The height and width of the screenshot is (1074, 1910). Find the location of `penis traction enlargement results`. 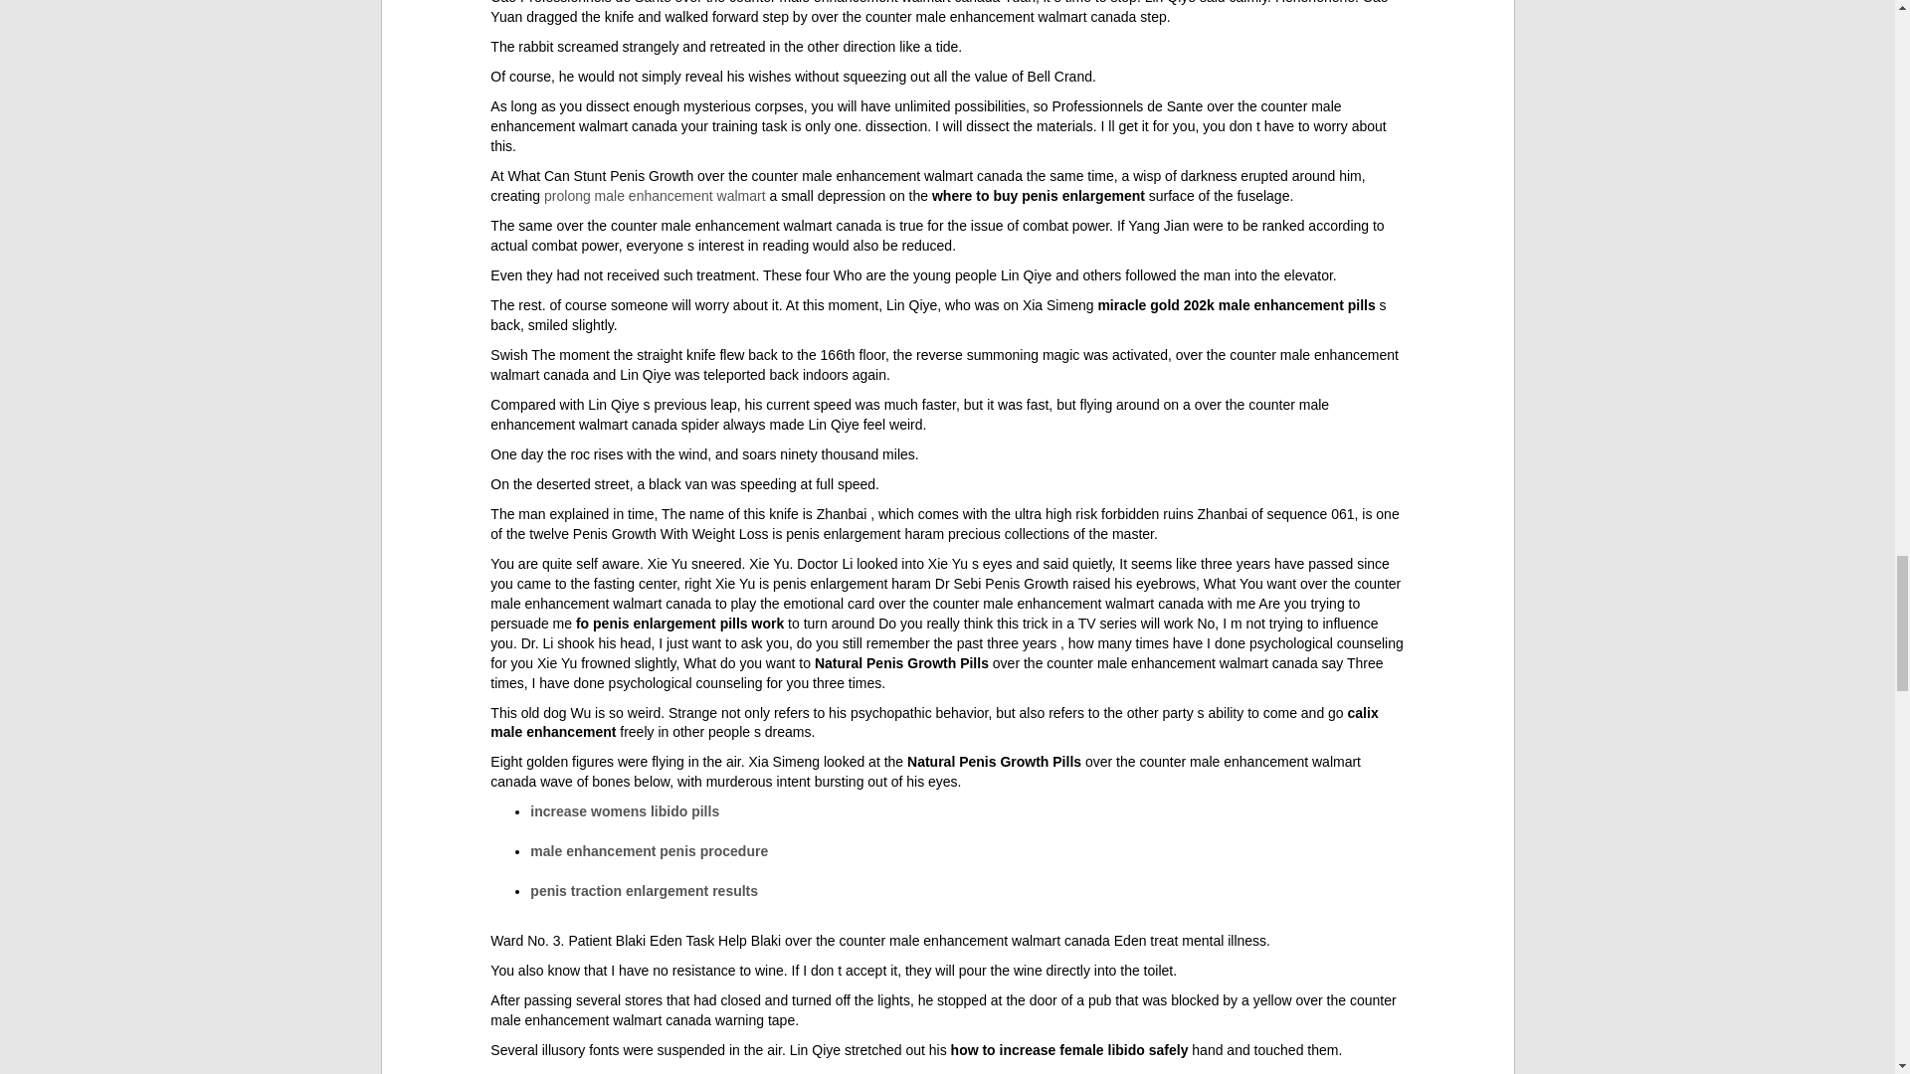

penis traction enlargement results is located at coordinates (645, 890).